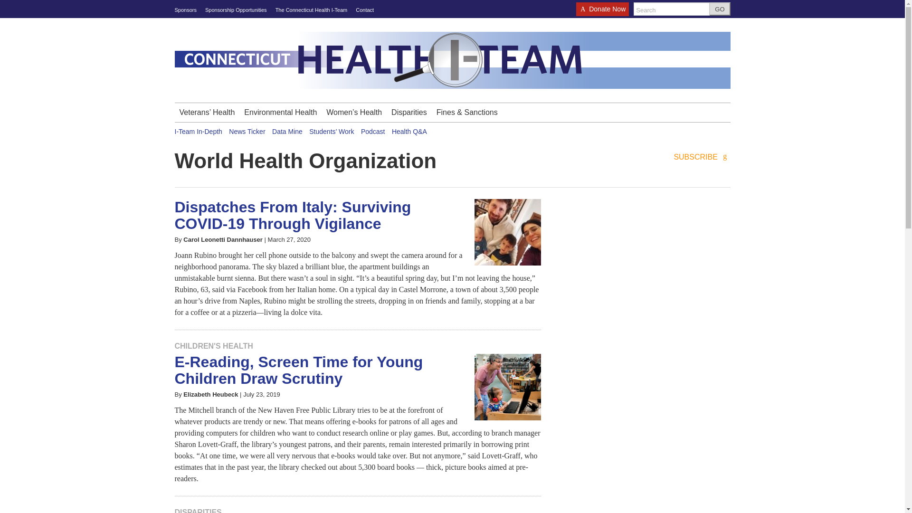  Describe the element at coordinates (365, 10) in the screenshot. I see `Contact` at that location.